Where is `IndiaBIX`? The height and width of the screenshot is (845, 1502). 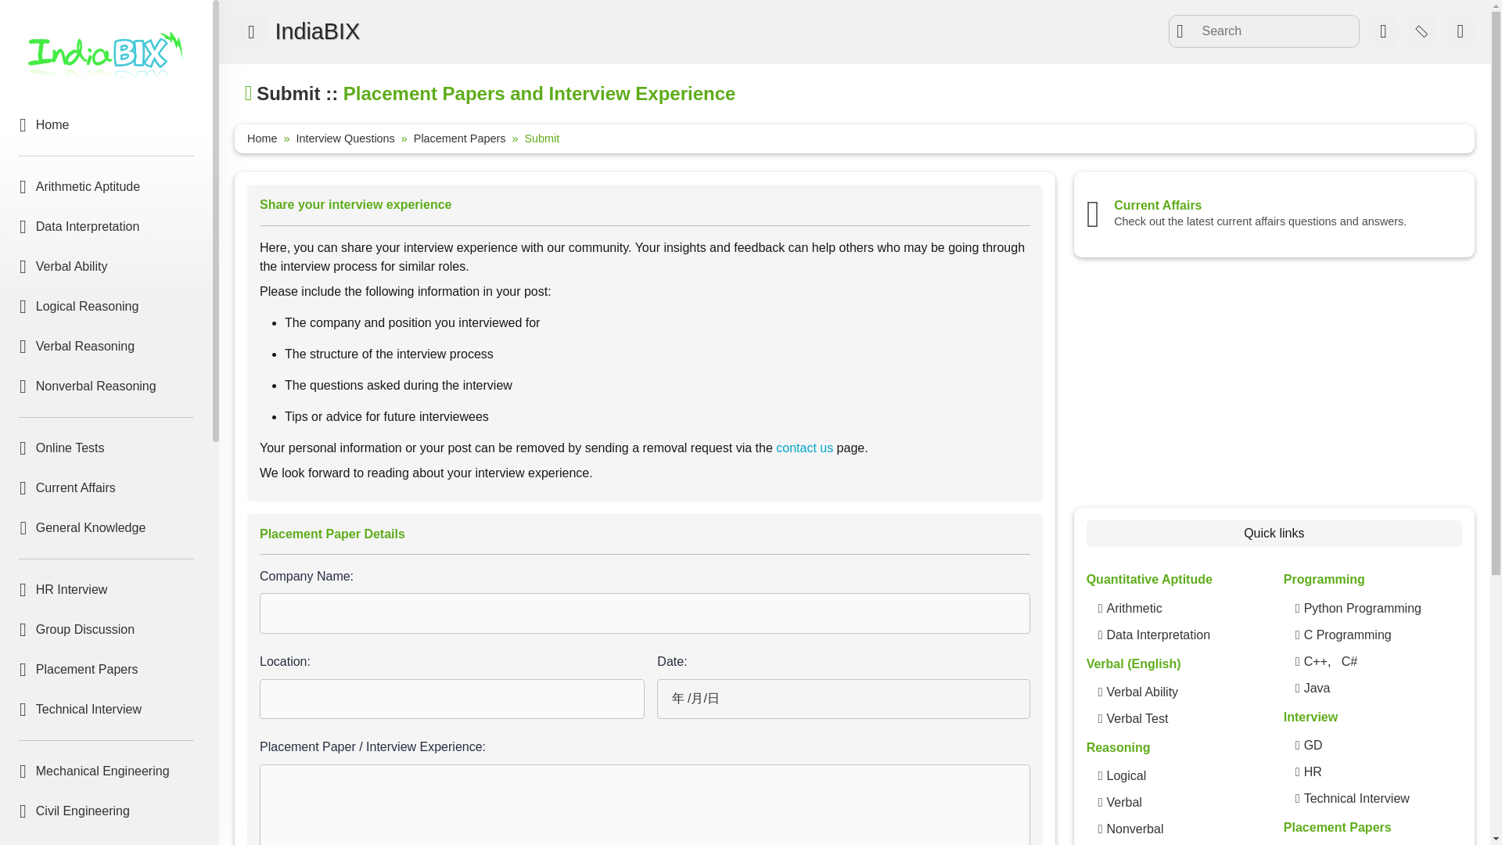
IndiaBIX is located at coordinates (314, 31).